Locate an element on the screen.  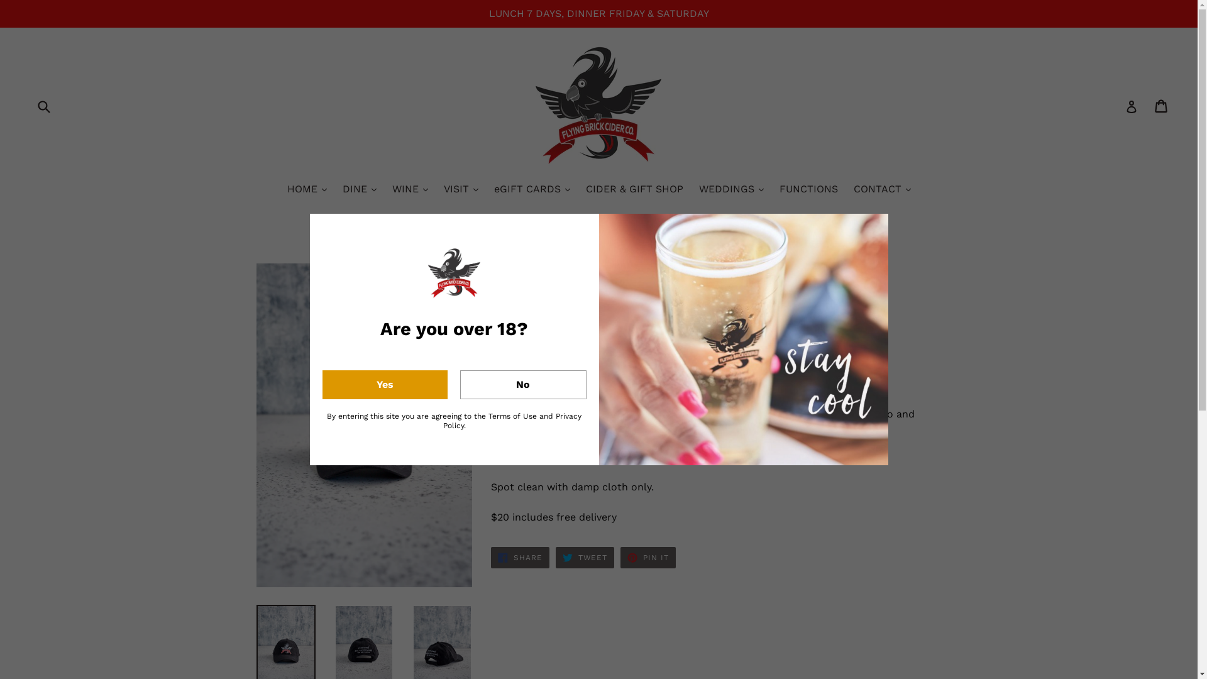
LUNCH 7 DAYS, DINNER FRIDAY & SATURDAY is located at coordinates (598, 14).